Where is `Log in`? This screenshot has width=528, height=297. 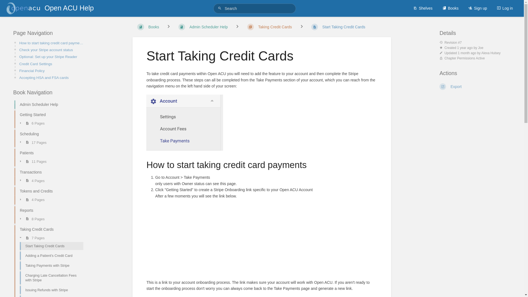 Log in is located at coordinates (505, 8).